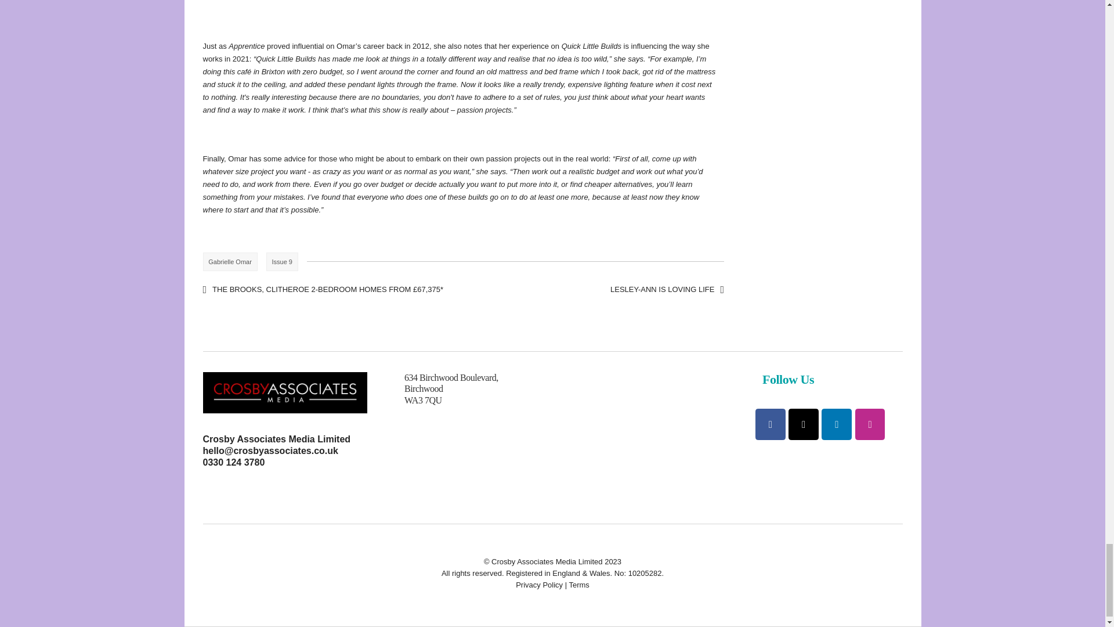 The height and width of the screenshot is (627, 1114). Describe the element at coordinates (667, 289) in the screenshot. I see `LESLEY-ANN IS LOVING LIFE` at that location.